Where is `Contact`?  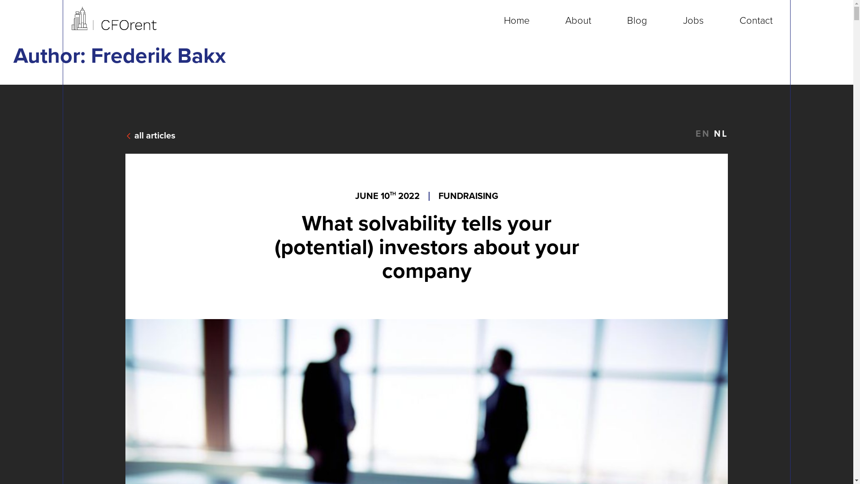 Contact is located at coordinates (756, 21).